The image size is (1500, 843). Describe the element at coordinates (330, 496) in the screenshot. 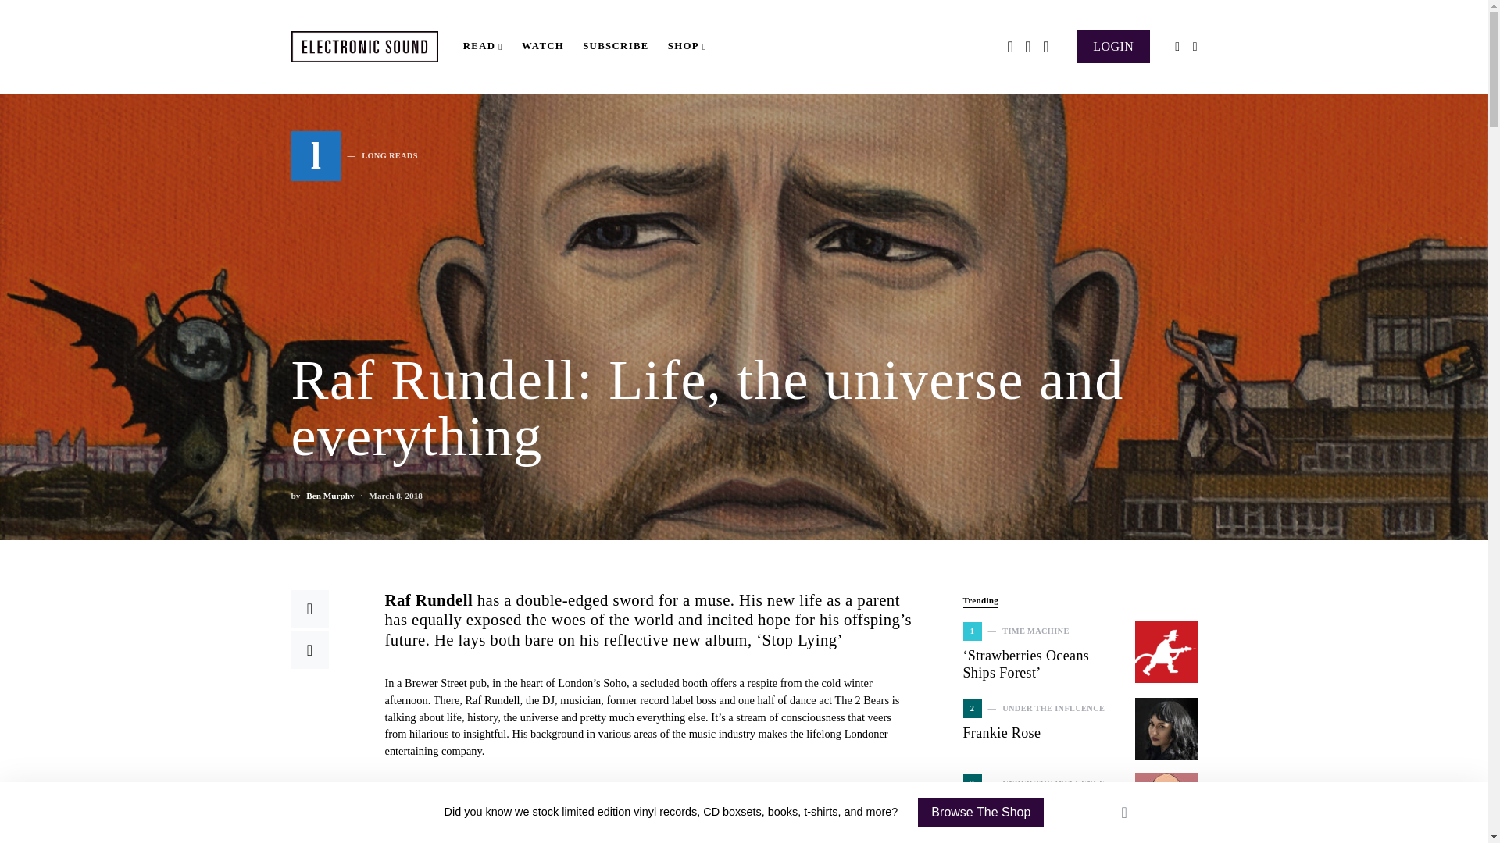

I see `View all posts by Ben Murphy` at that location.